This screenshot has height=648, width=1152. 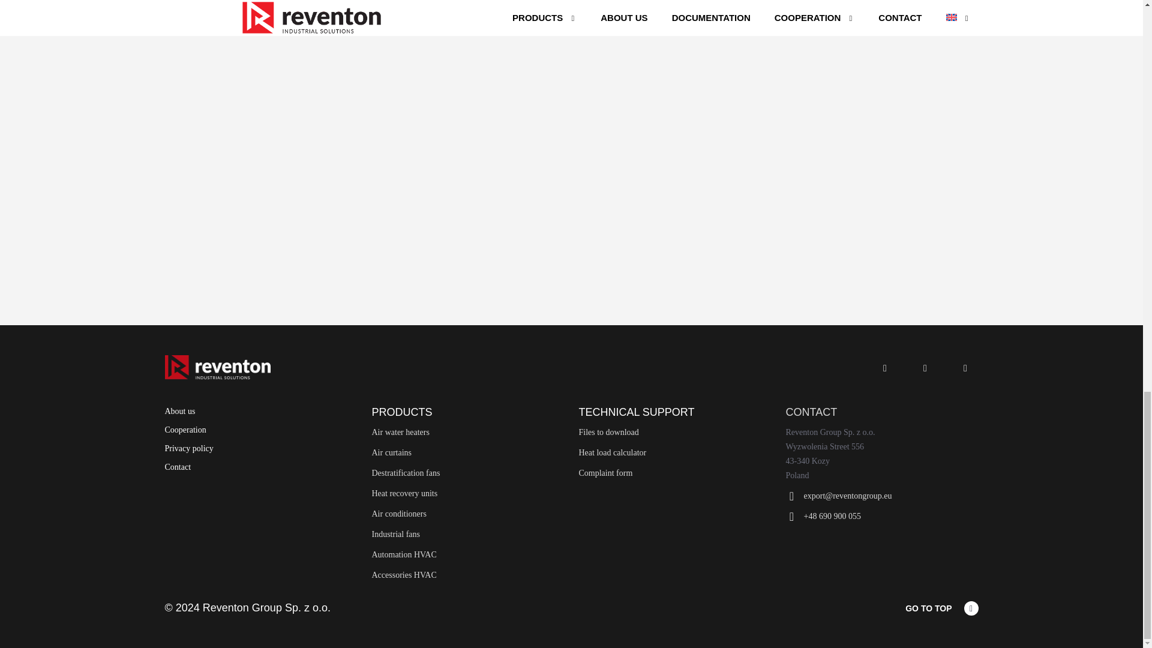 I want to click on Privacy policy, so click(x=260, y=451).